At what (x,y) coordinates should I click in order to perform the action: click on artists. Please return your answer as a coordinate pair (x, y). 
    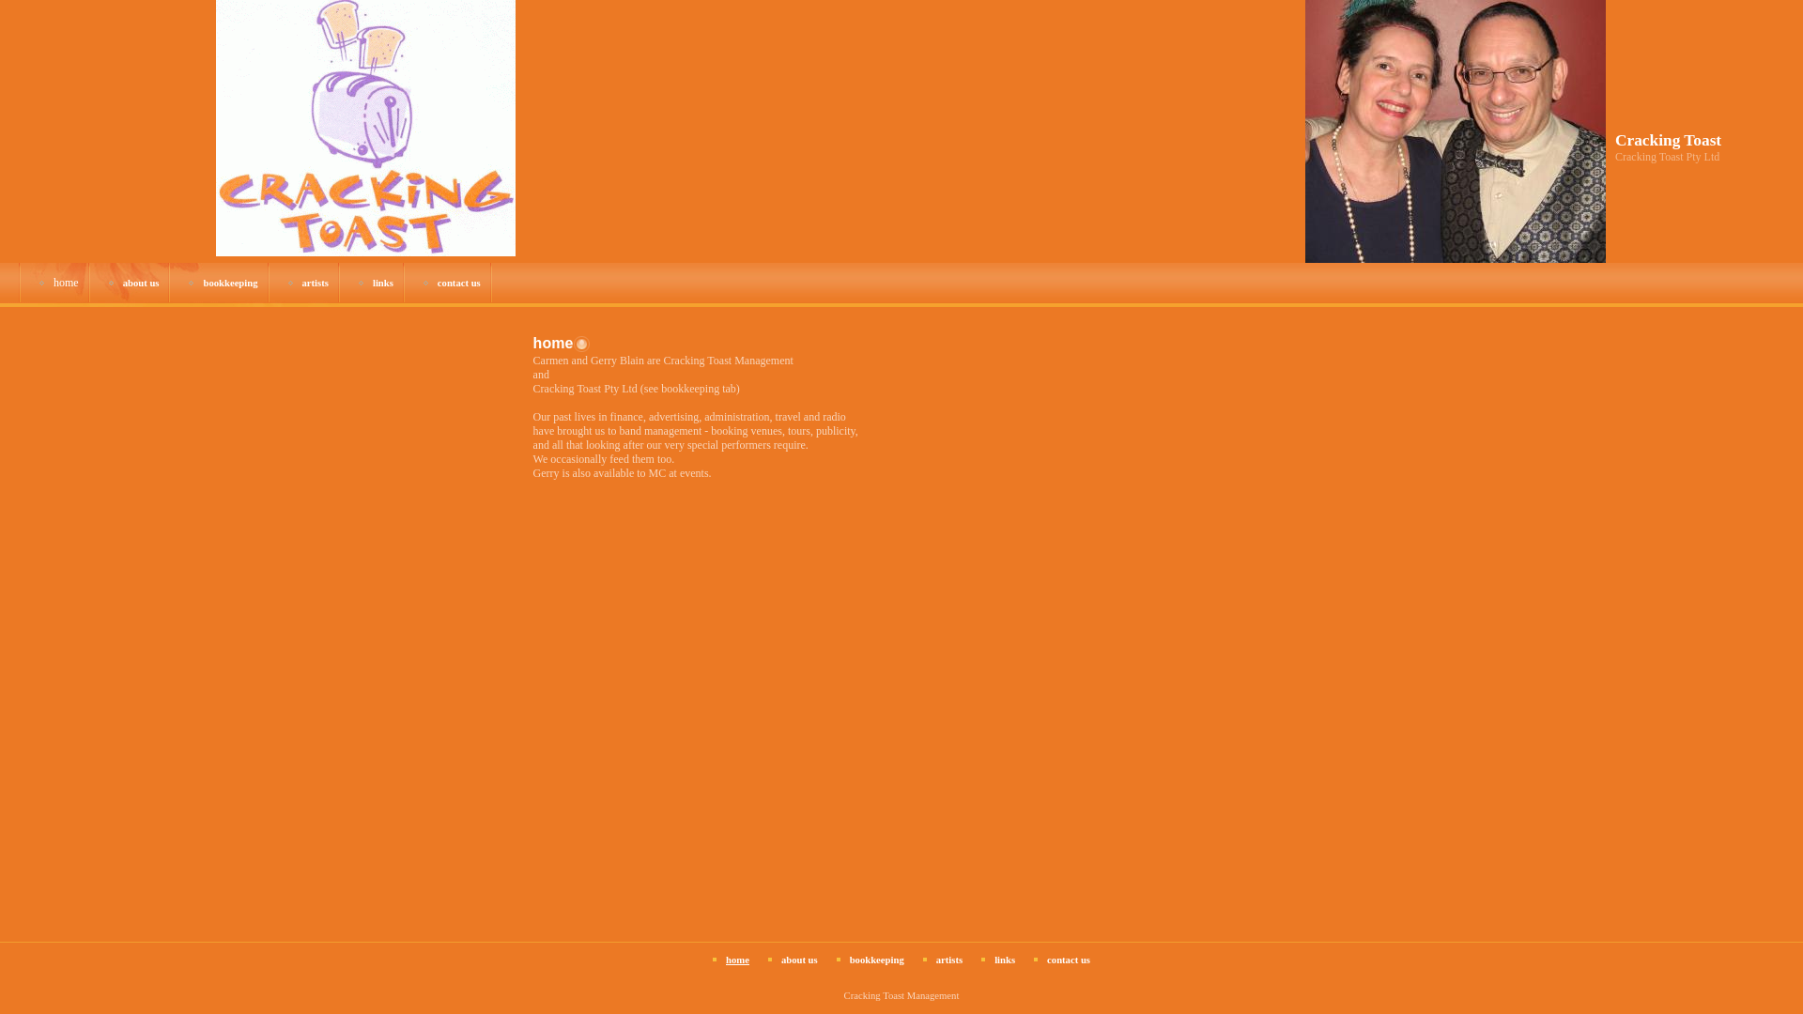
    Looking at the image, I should click on (949, 960).